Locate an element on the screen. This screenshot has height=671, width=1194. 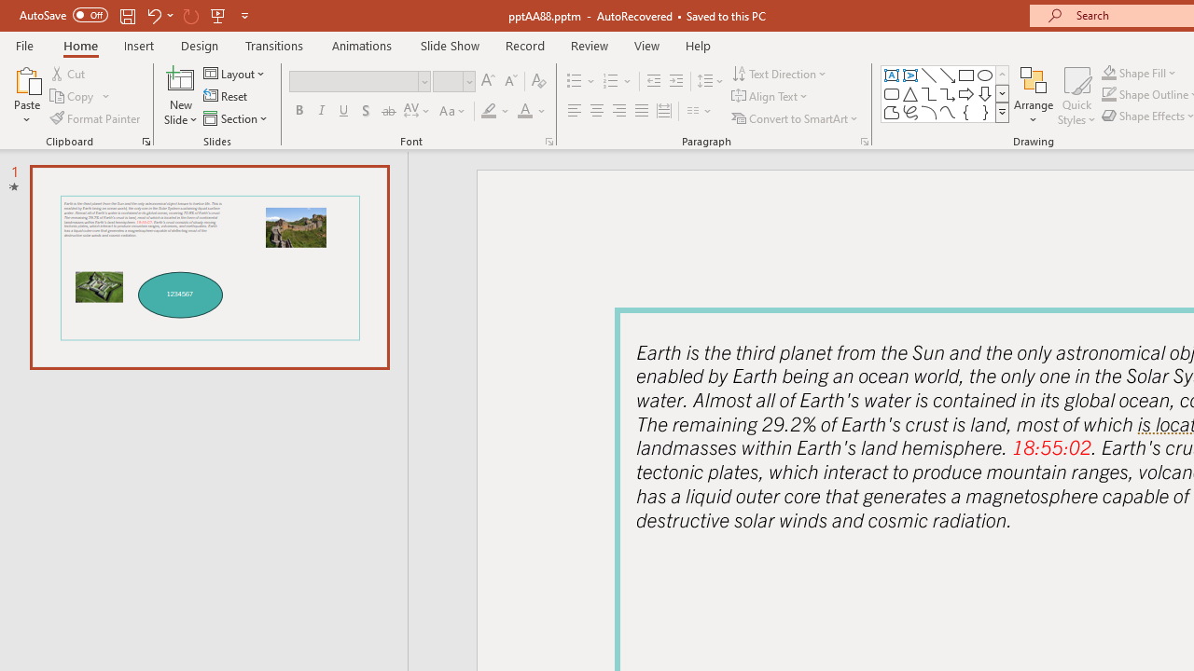
Increase Font Size is located at coordinates (487, 82).